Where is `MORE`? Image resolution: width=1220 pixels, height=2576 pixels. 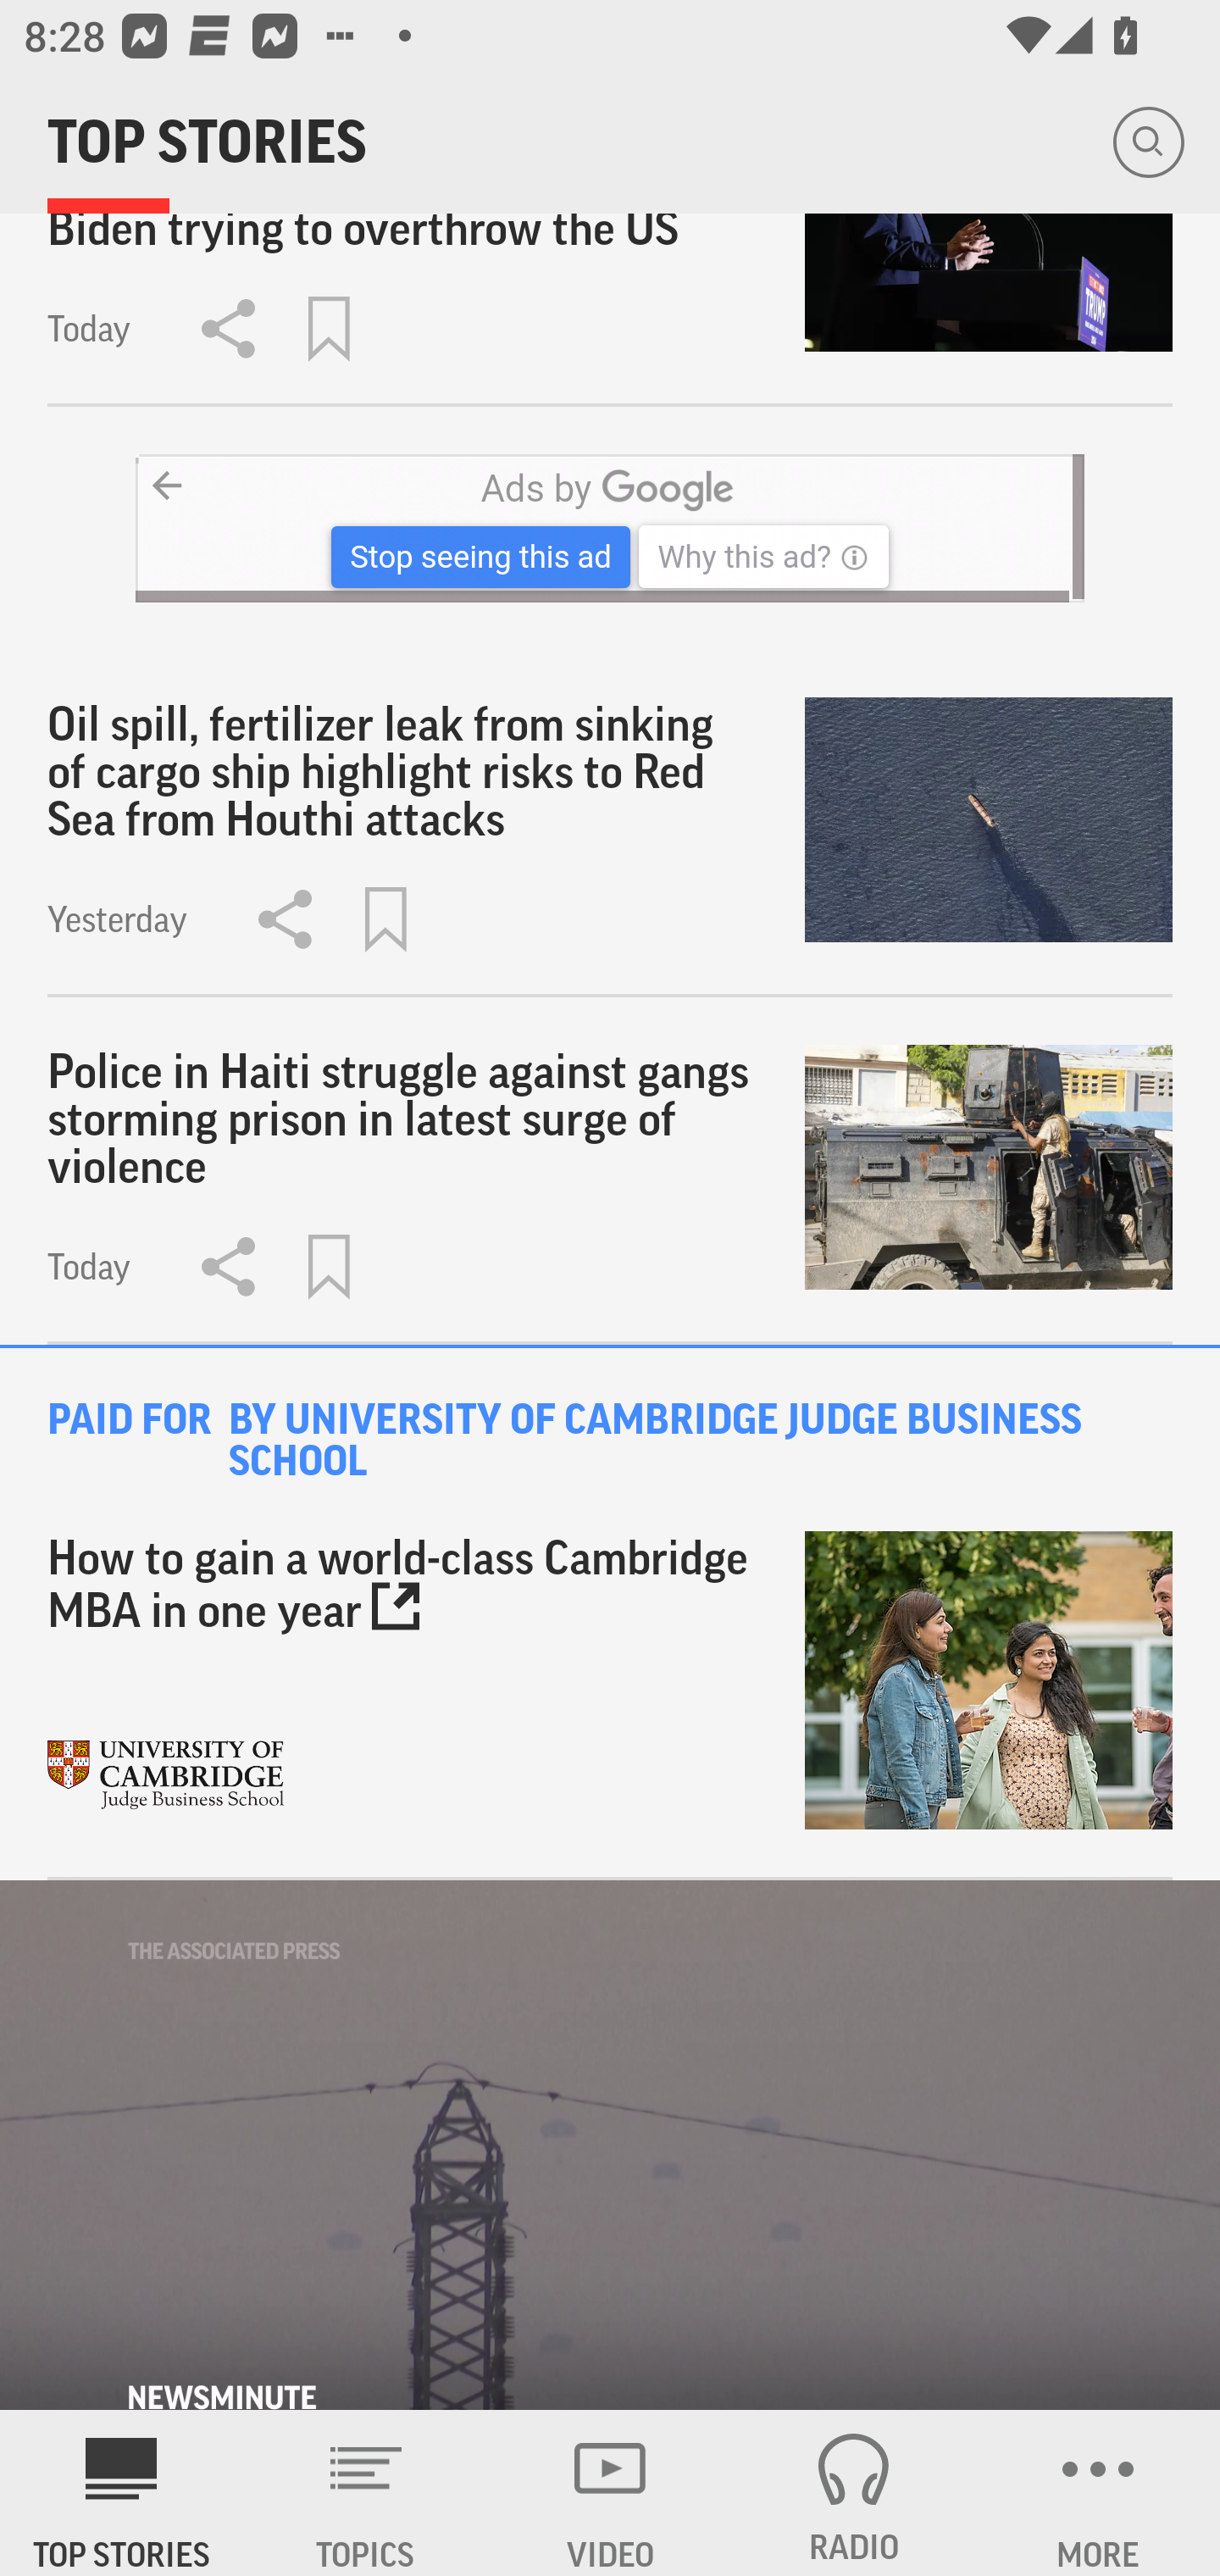 MORE is located at coordinates (1098, 2493).